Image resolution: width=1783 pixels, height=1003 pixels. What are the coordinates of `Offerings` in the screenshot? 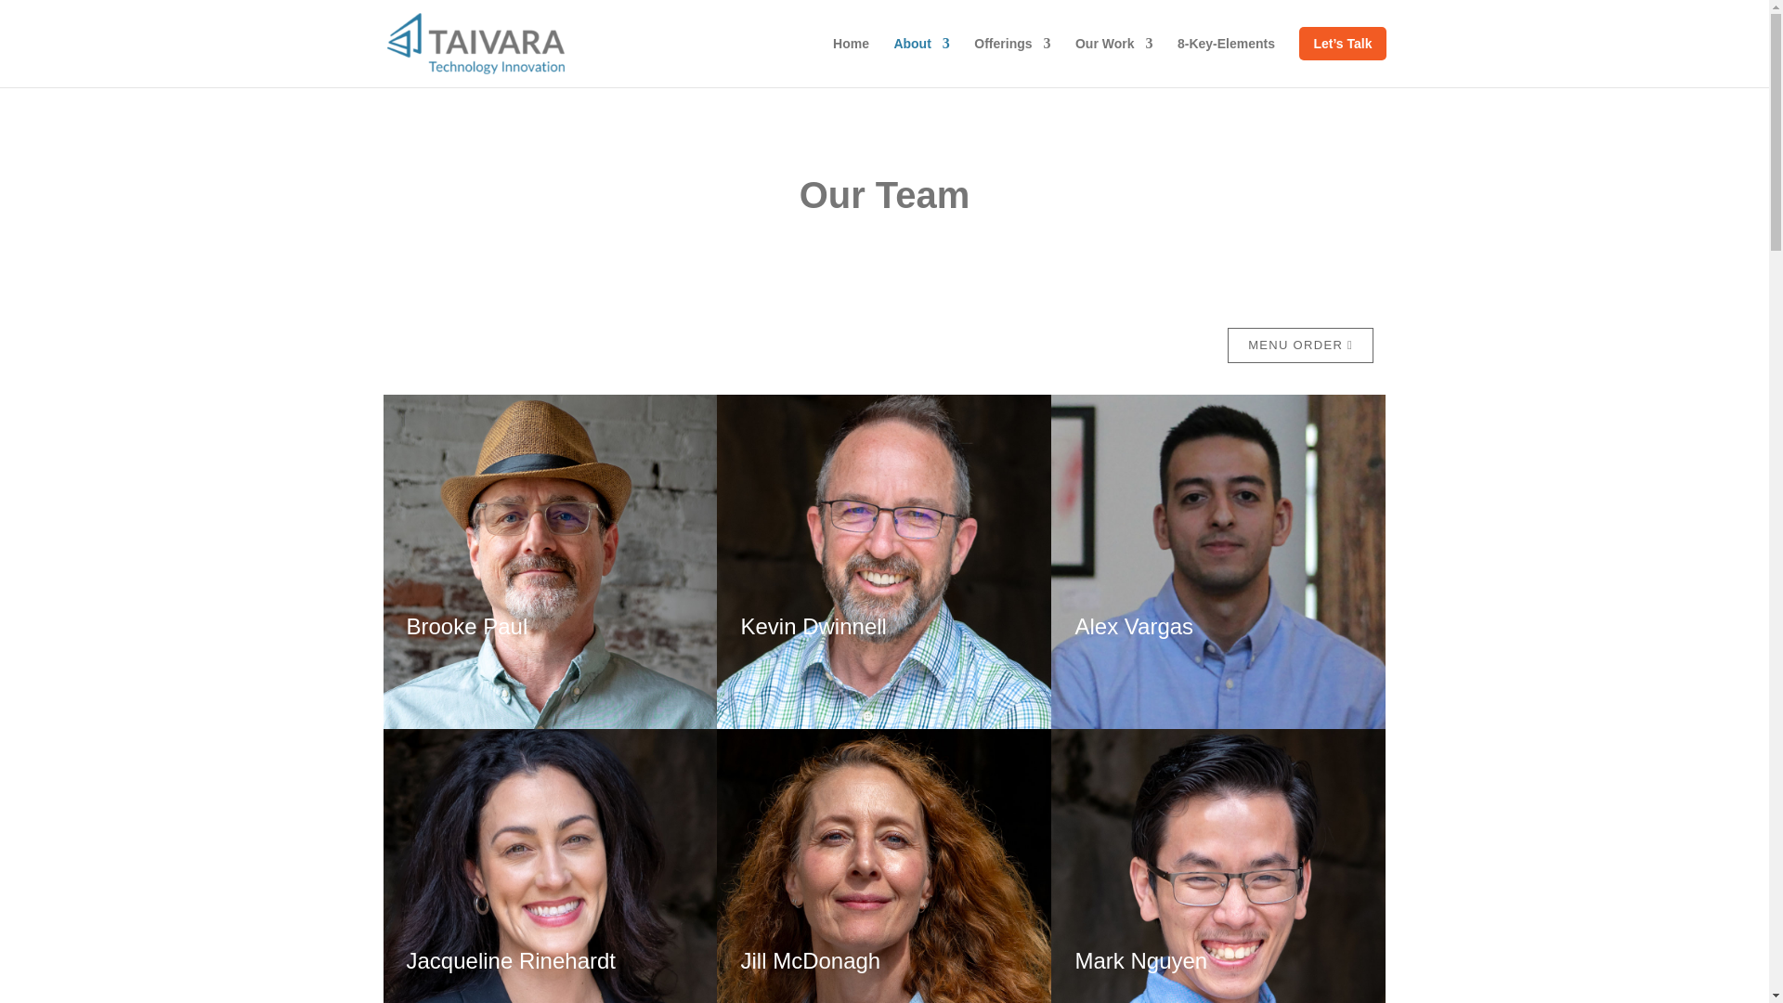 It's located at (1011, 61).